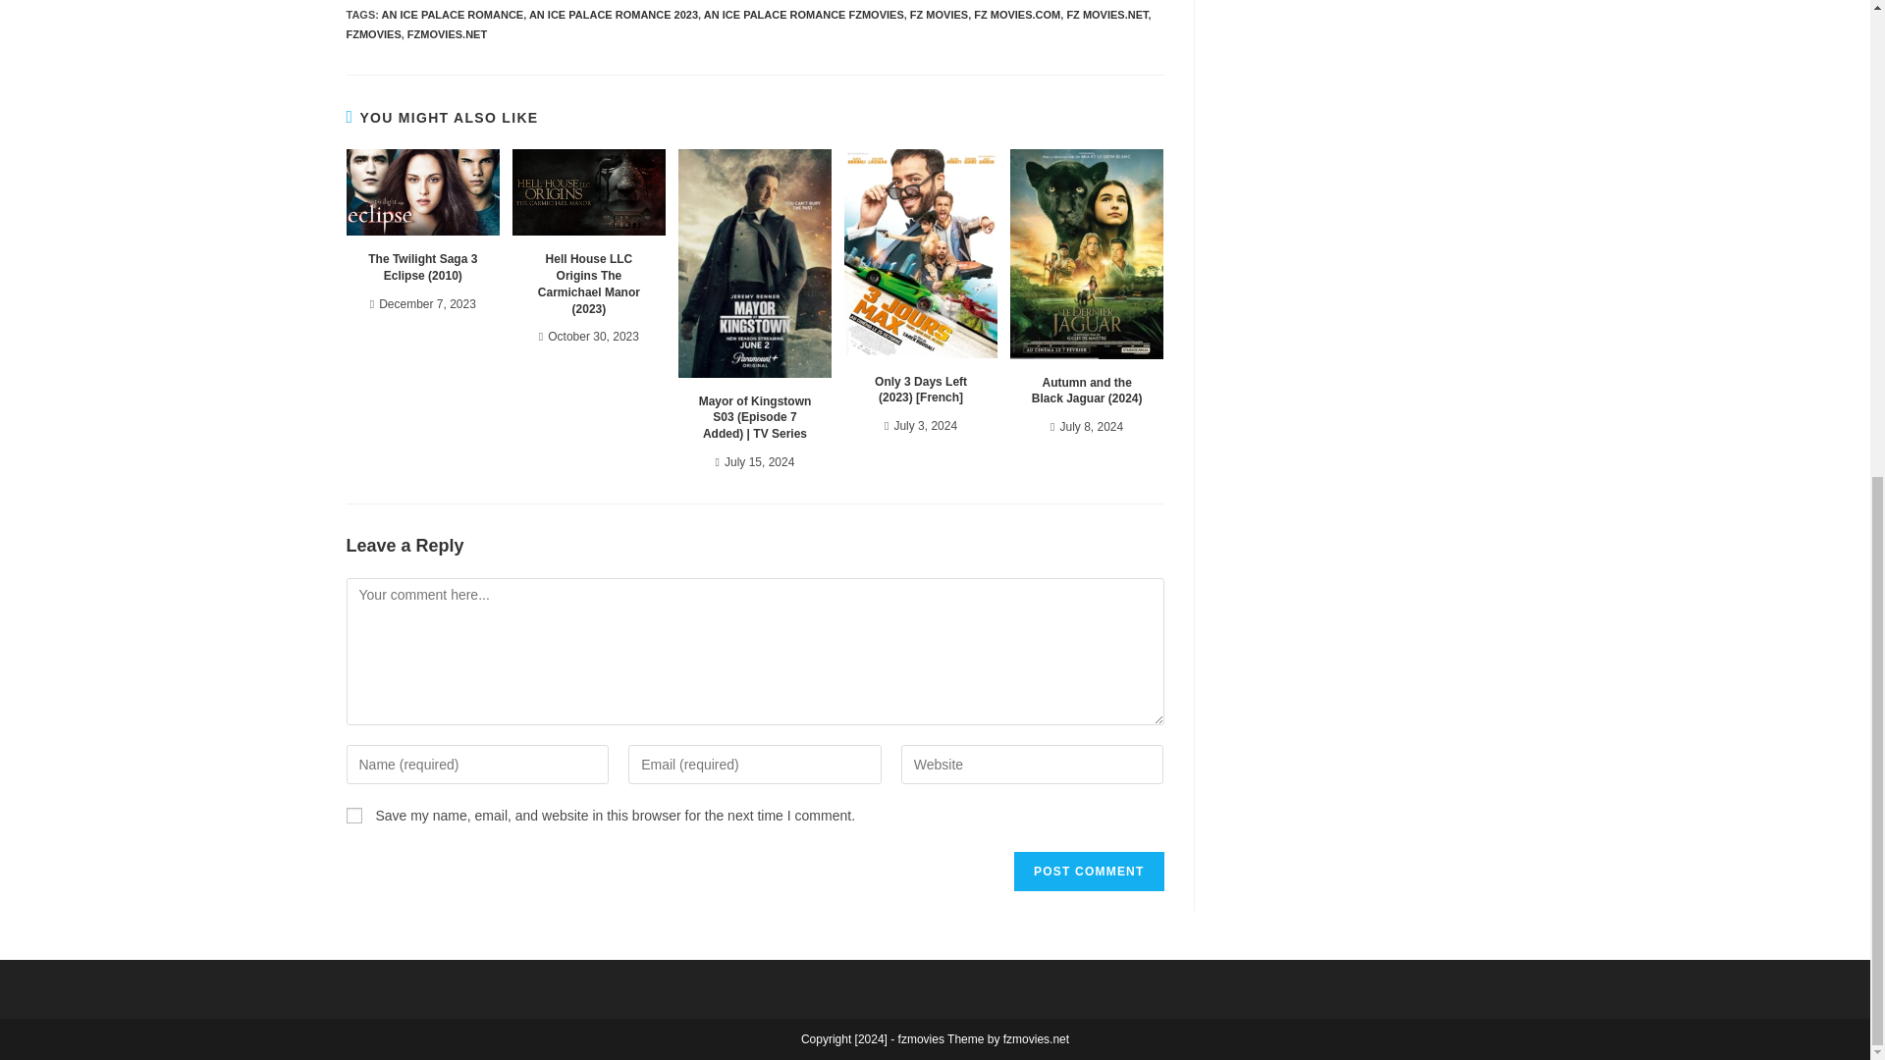 The height and width of the screenshot is (1060, 1885). I want to click on FZ MOVIES, so click(939, 14).